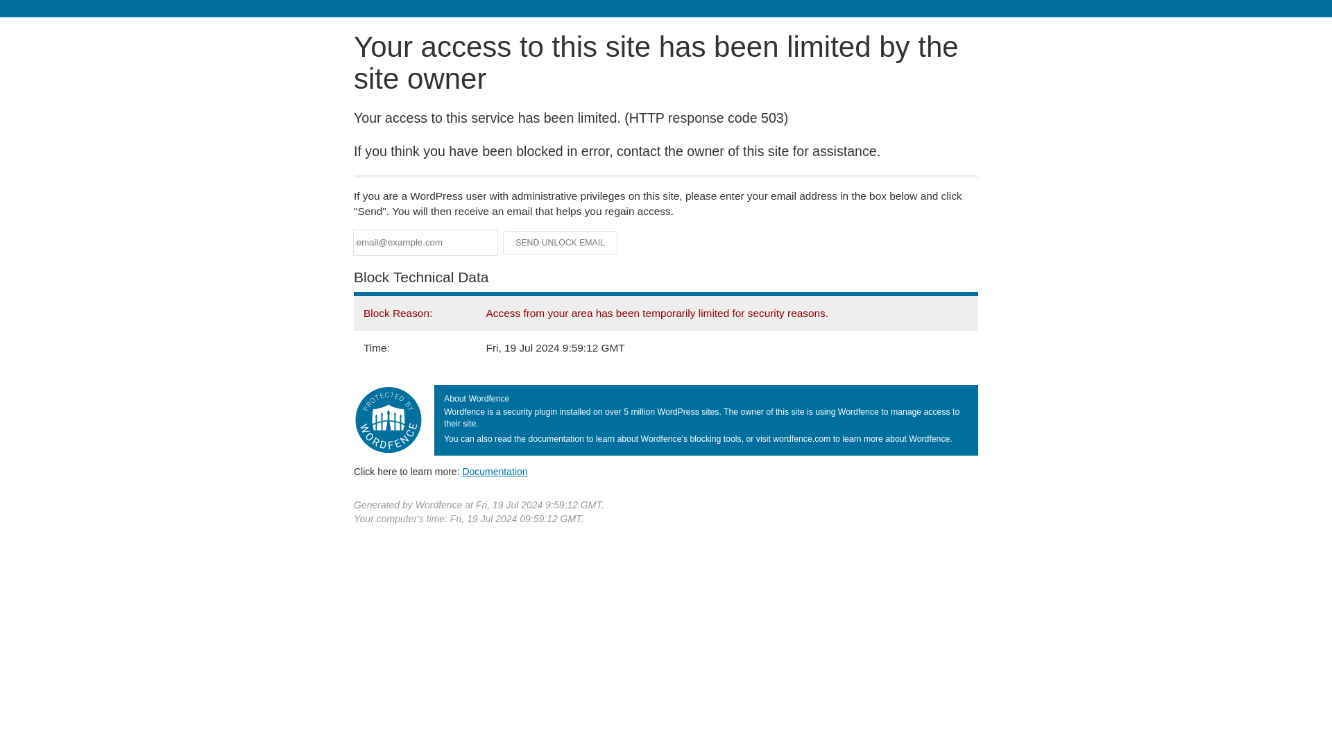 This screenshot has width=1332, height=749. I want to click on Send Unlock Email, so click(561, 243).